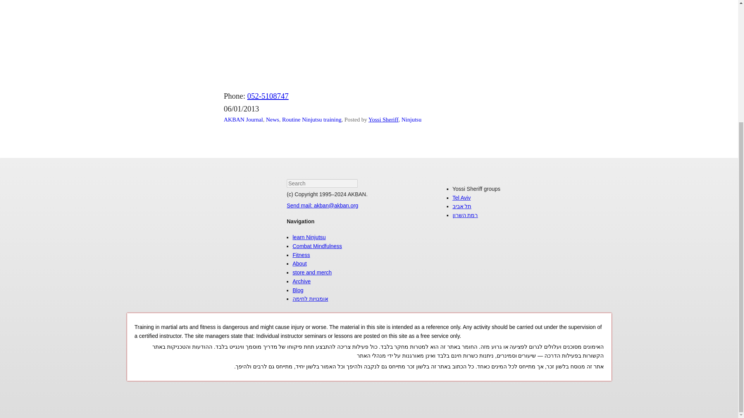 The width and height of the screenshot is (744, 418). I want to click on Combat Mindfulness, so click(317, 246).